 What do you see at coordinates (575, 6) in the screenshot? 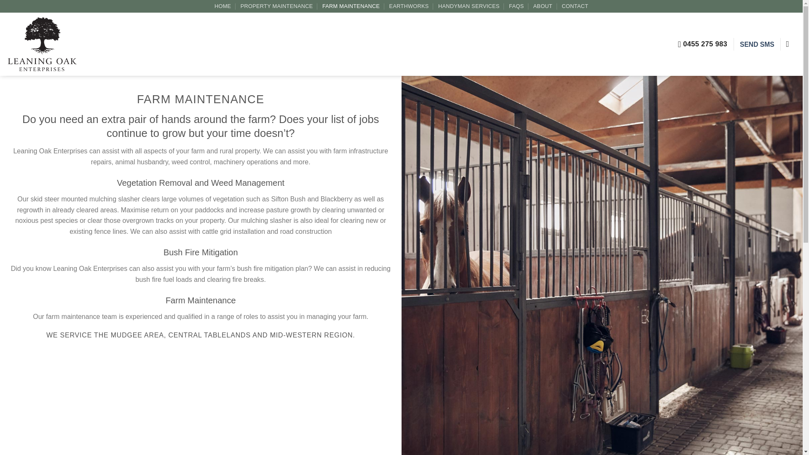
I see `CONTACT` at bounding box center [575, 6].